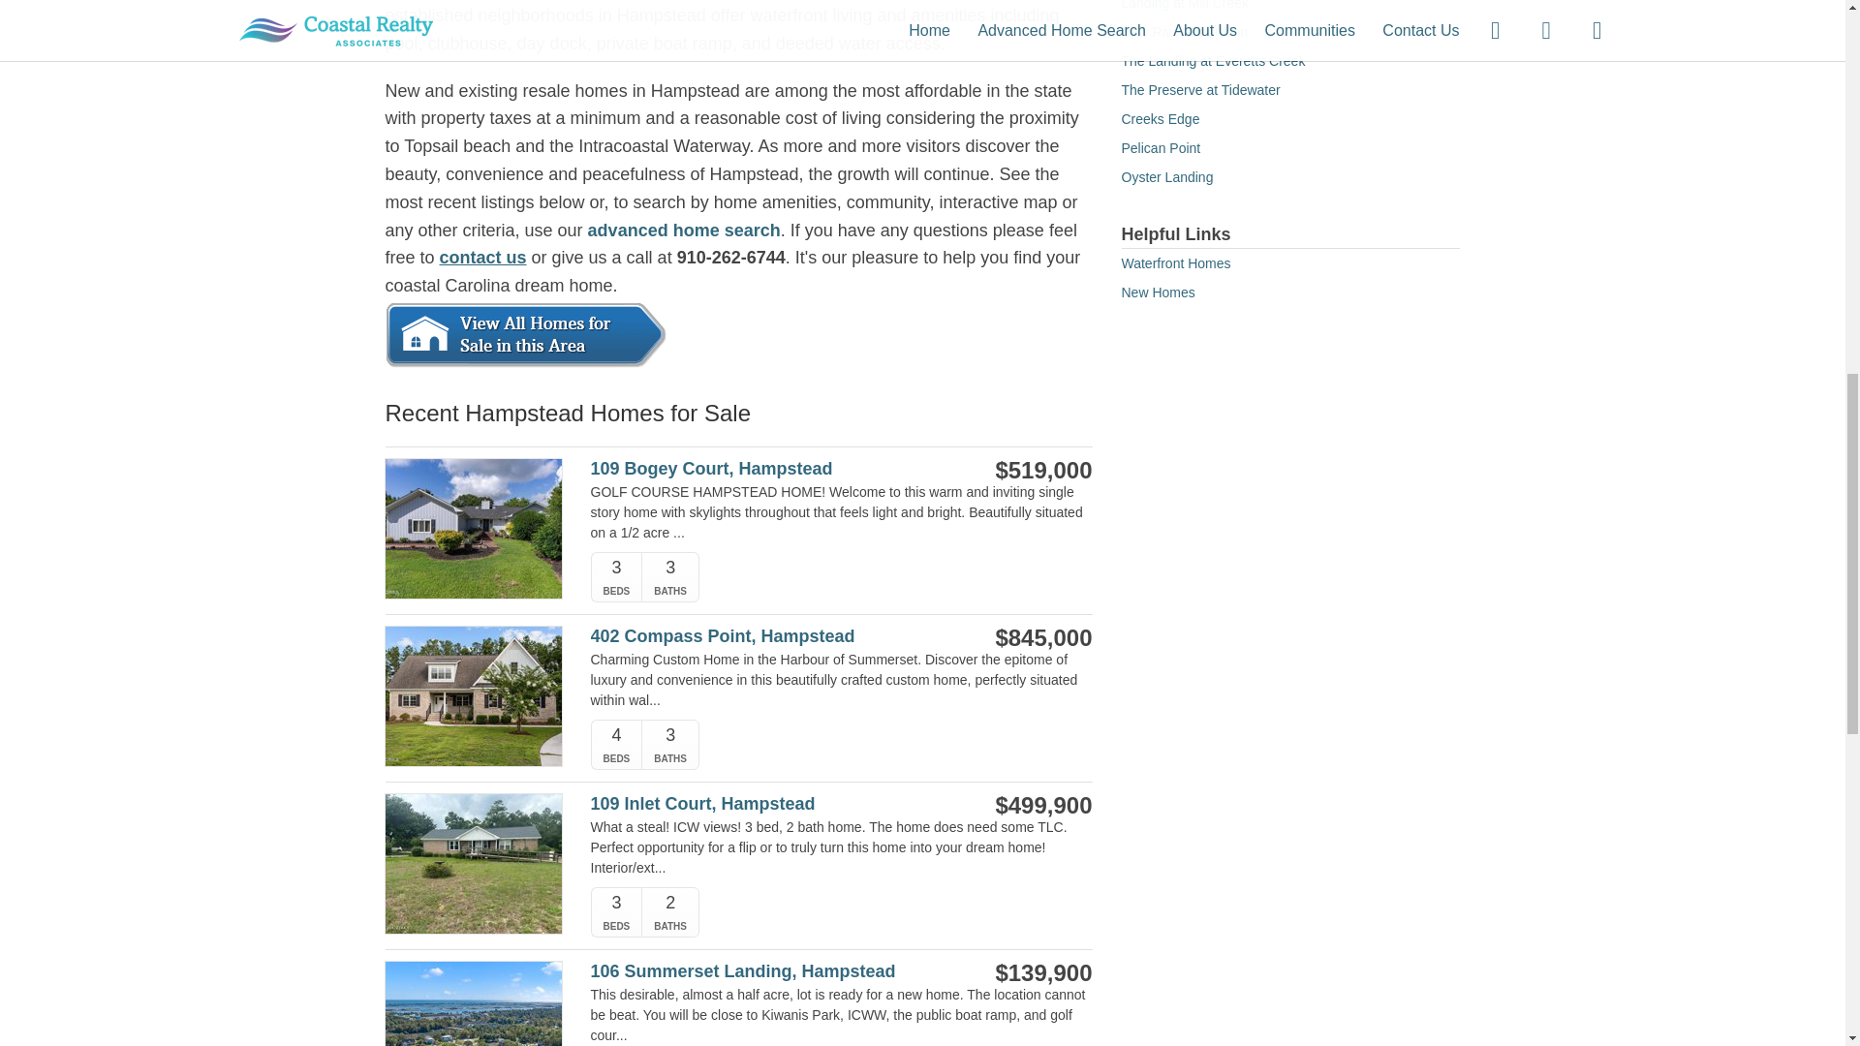 This screenshot has height=1046, width=1860. Describe the element at coordinates (1186, 5) in the screenshot. I see `See all Landing at Mill Creek houses for sale.` at that location.